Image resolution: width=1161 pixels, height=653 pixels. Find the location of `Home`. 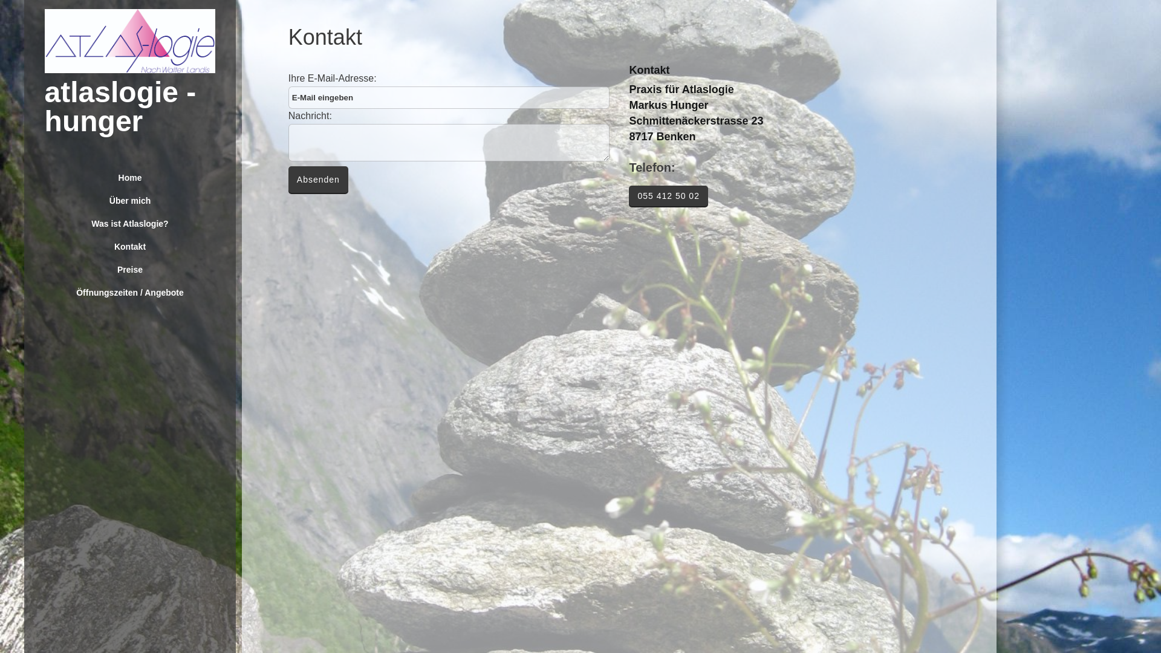

Home is located at coordinates (131, 178).